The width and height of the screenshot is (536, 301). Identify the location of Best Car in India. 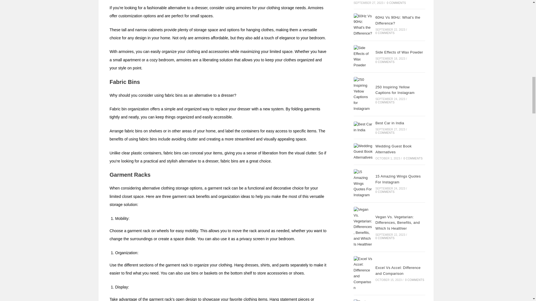
(363, 127).